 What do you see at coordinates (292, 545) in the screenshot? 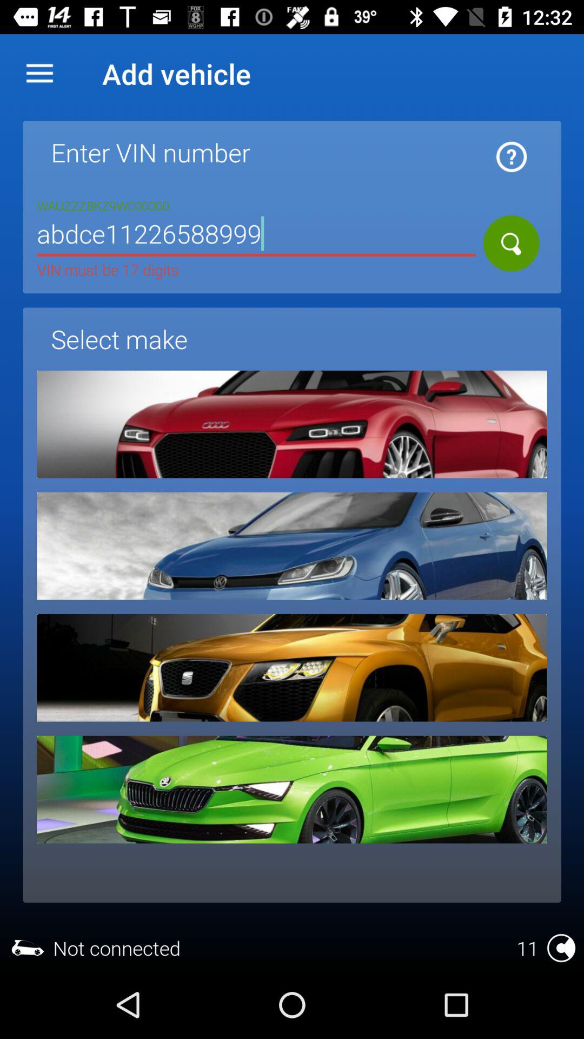
I see `second make available` at bounding box center [292, 545].